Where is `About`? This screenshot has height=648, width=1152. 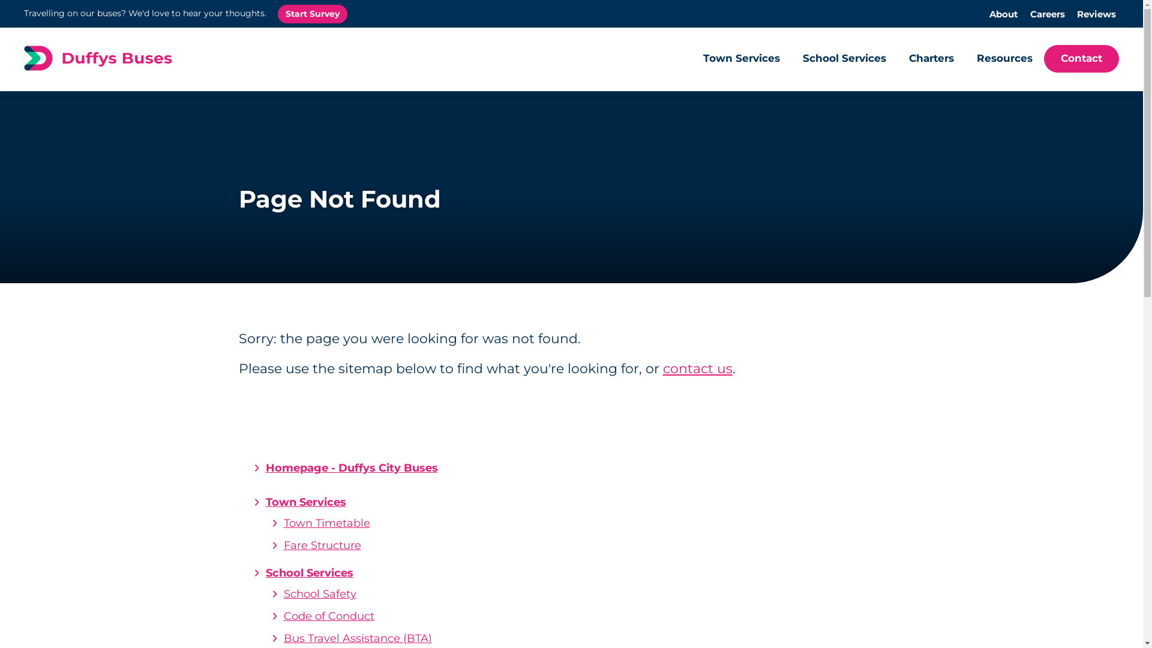
About is located at coordinates (1004, 14).